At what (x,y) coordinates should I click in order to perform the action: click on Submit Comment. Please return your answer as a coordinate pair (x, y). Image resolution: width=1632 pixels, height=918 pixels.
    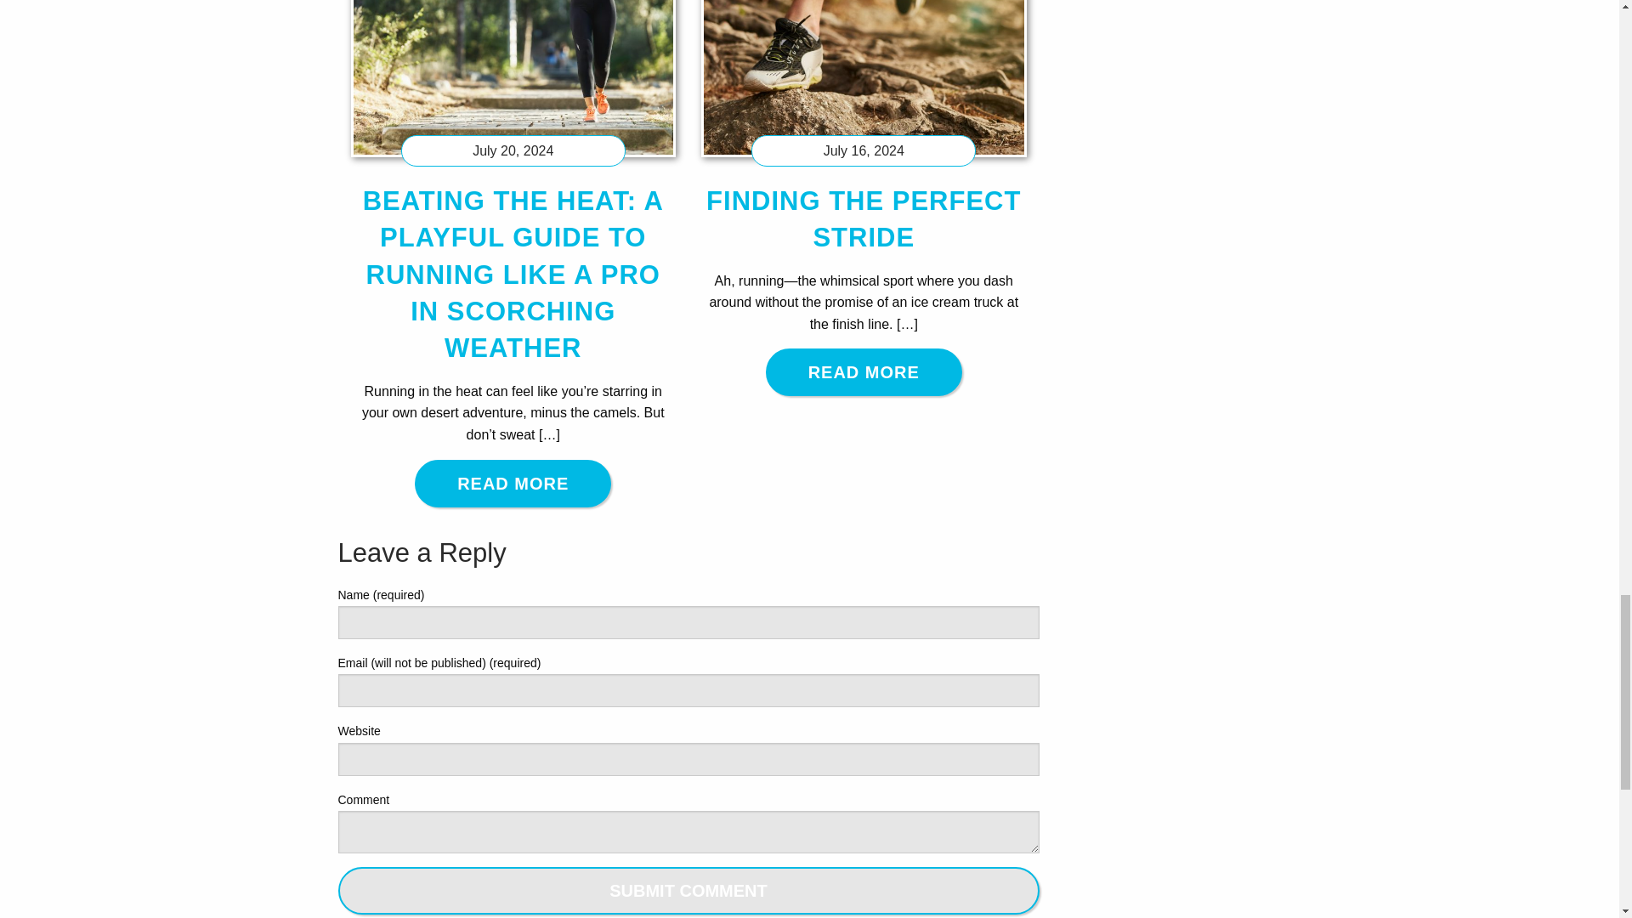
    Looking at the image, I should click on (688, 890).